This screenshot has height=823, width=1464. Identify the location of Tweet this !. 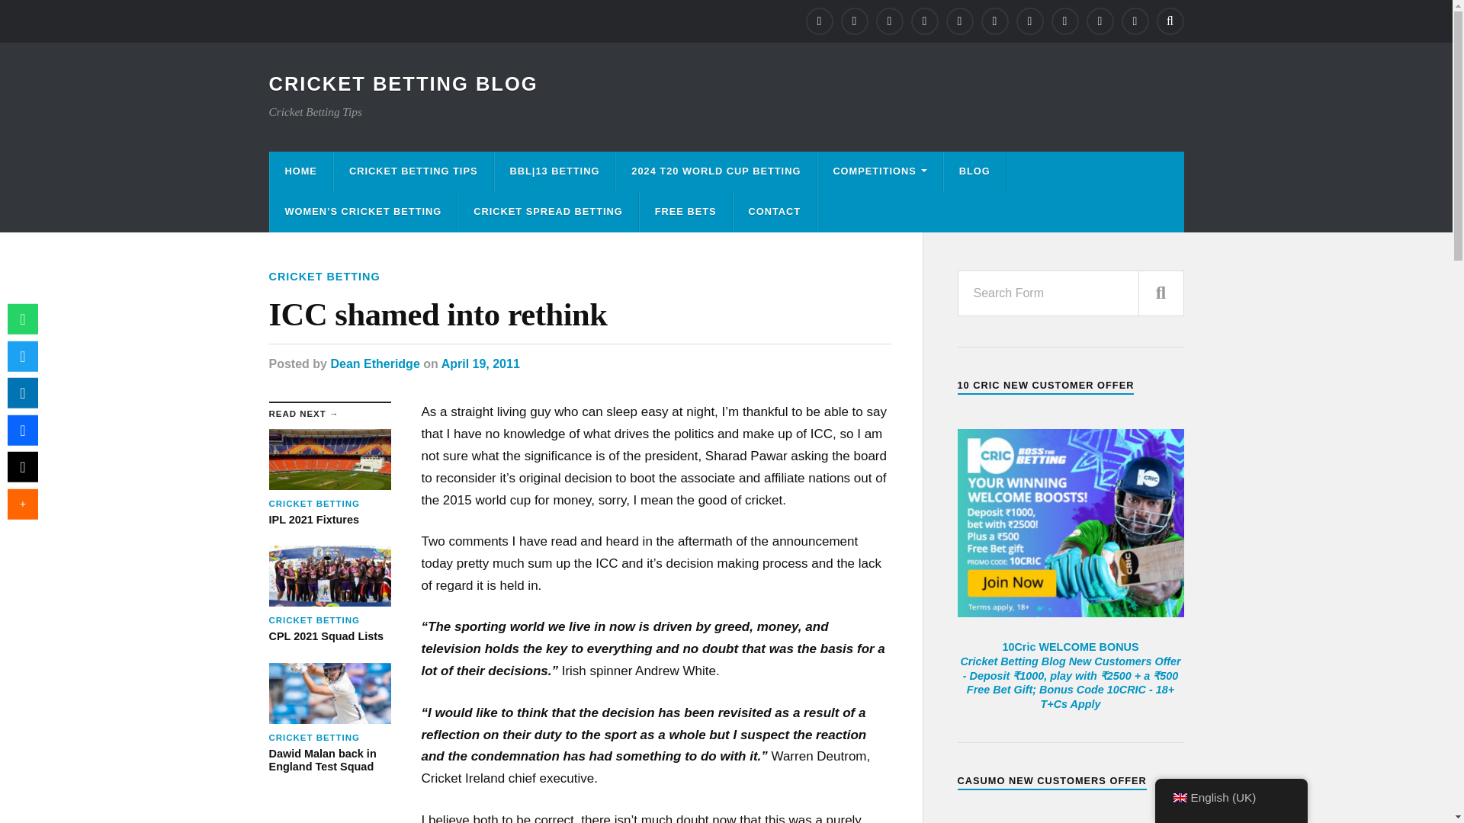
(22, 356).